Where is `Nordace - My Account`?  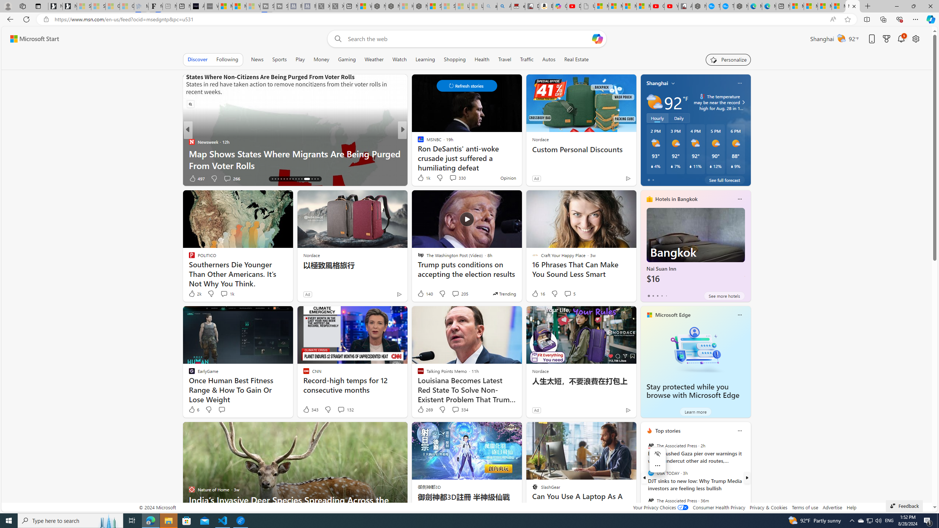
Nordace - My Account is located at coordinates (699, 6).